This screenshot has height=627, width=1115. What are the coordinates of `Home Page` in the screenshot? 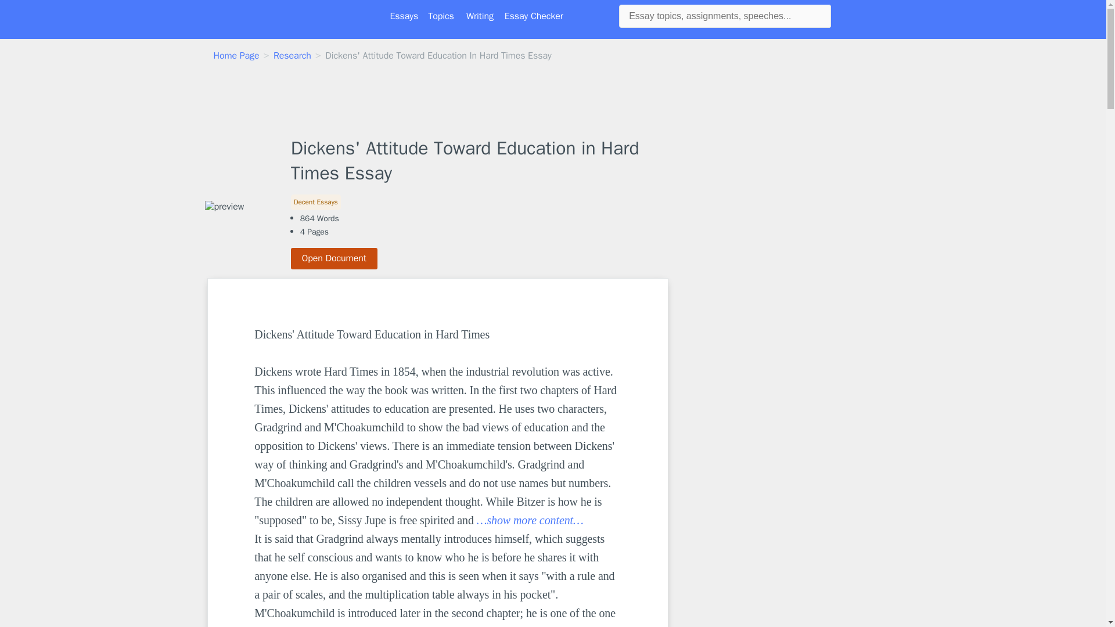 It's located at (237, 56).